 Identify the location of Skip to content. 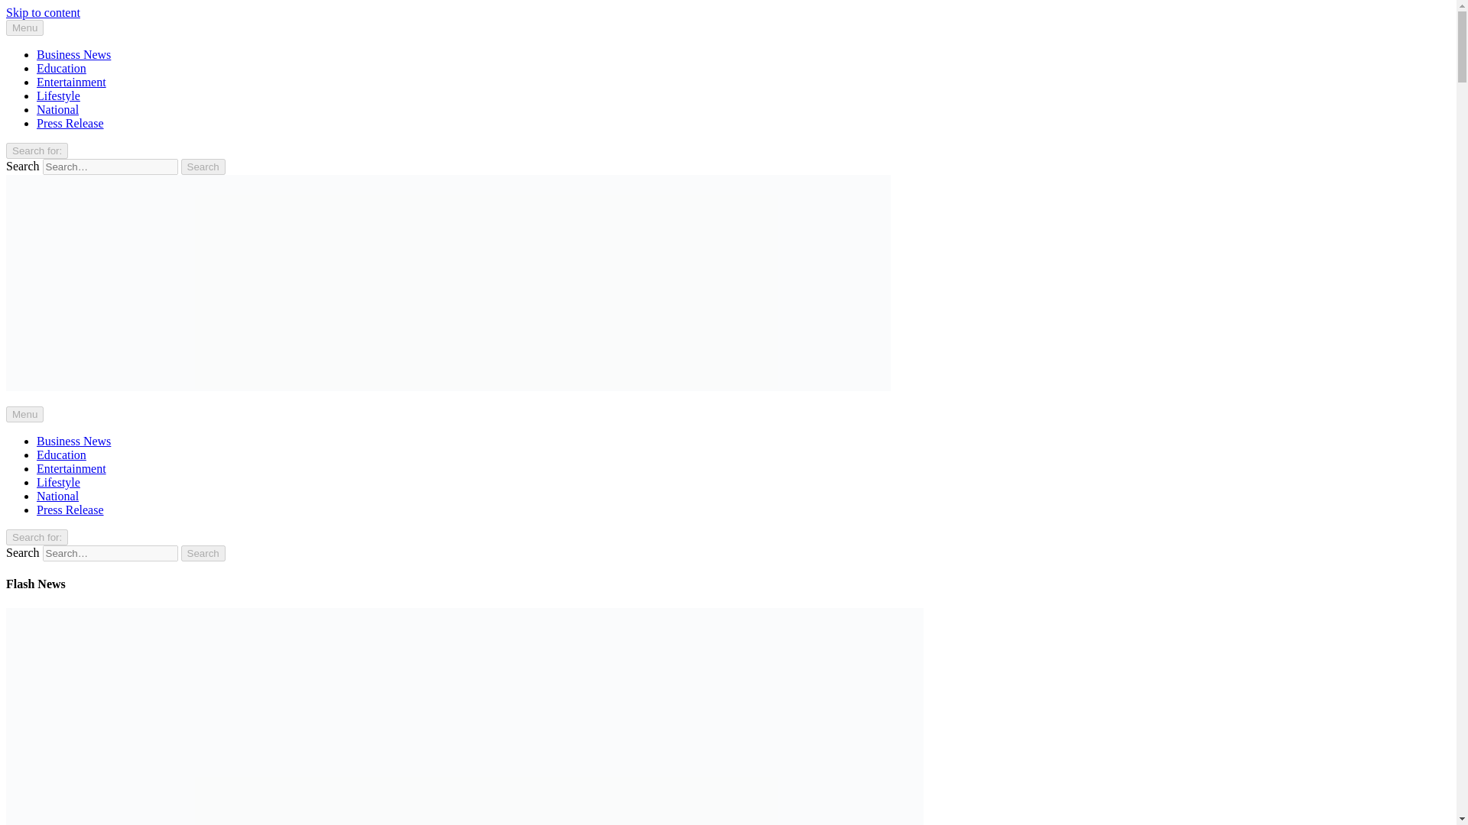
(43, 12).